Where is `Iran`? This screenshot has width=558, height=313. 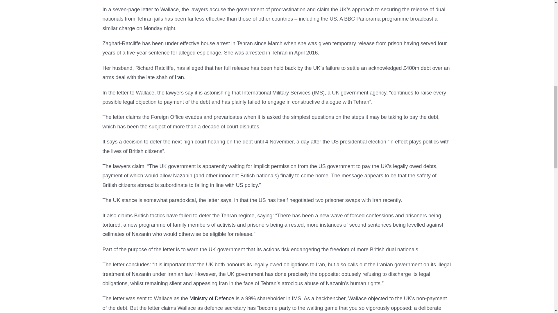 Iran is located at coordinates (180, 77).